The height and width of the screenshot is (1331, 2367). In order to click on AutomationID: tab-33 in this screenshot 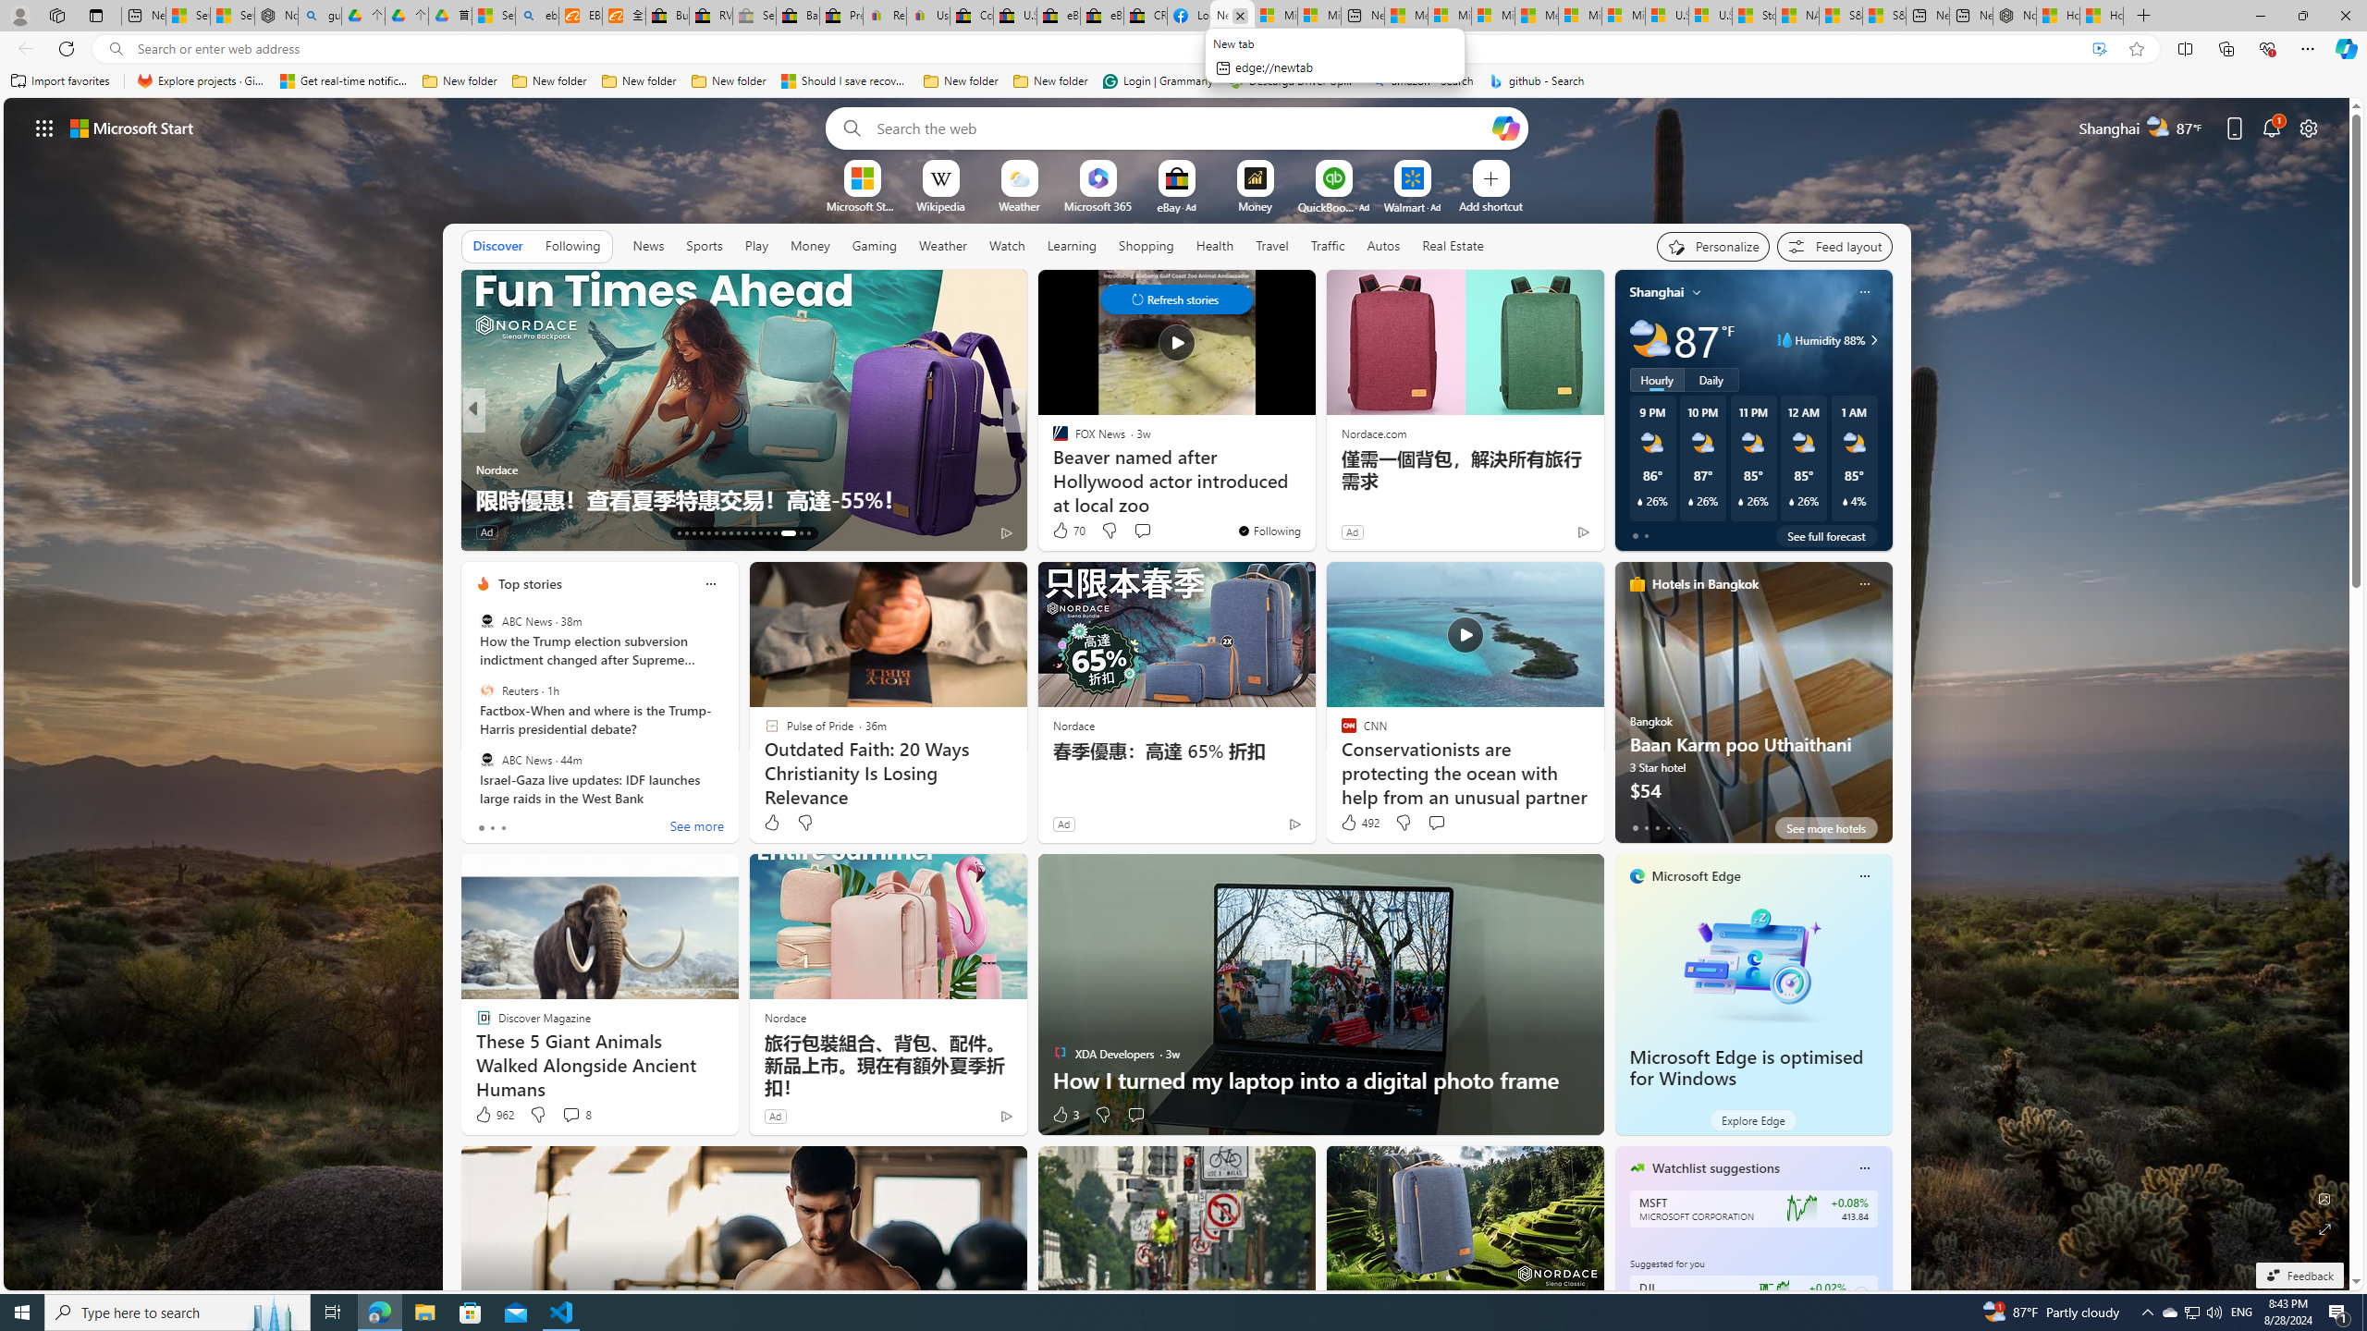, I will do `click(788, 533)`.